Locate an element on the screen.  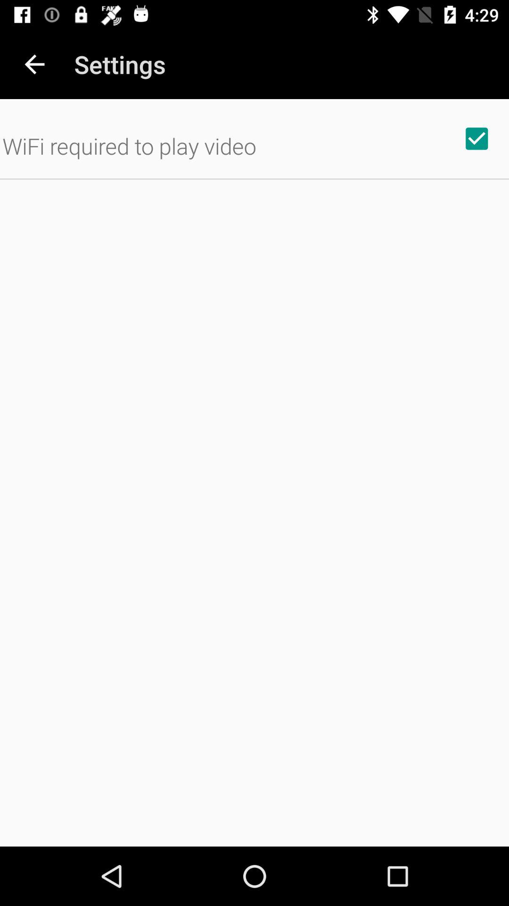
jump to the wifi required to item is located at coordinates (129, 146).